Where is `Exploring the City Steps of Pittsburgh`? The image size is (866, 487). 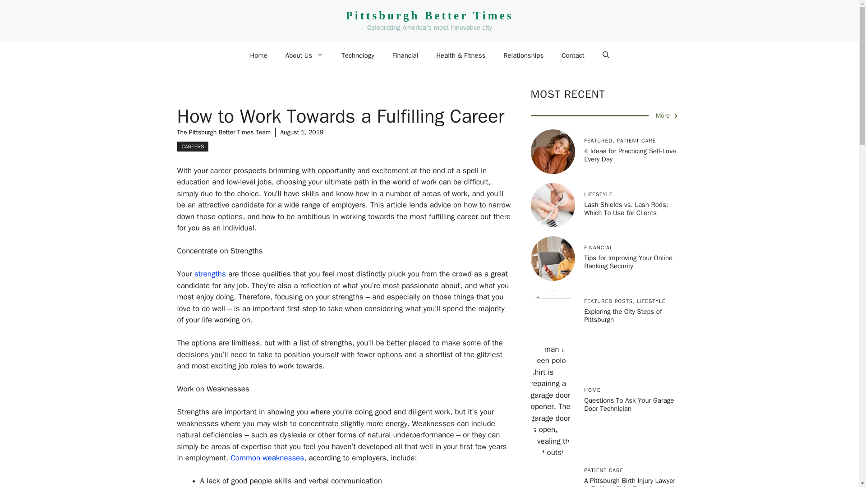 Exploring the City Steps of Pittsburgh is located at coordinates (622, 316).